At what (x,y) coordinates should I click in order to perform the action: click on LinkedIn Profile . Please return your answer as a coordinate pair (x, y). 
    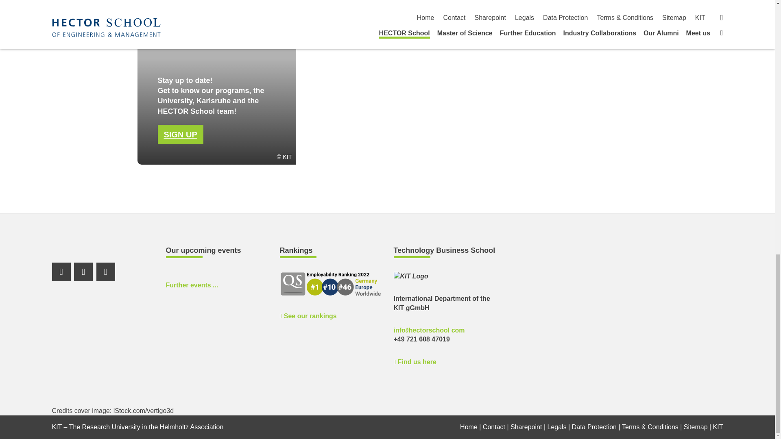
    Looking at the image, I should click on (61, 272).